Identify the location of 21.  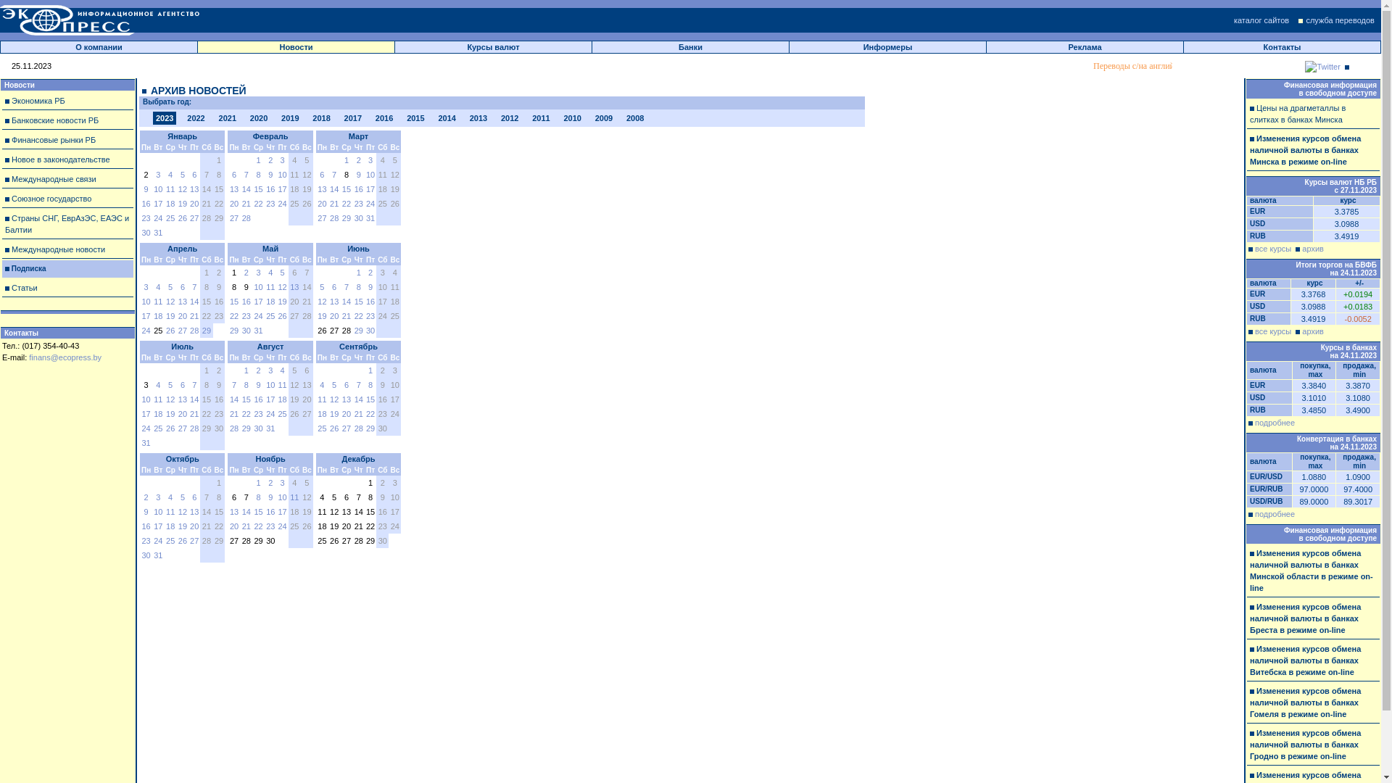
(194, 316).